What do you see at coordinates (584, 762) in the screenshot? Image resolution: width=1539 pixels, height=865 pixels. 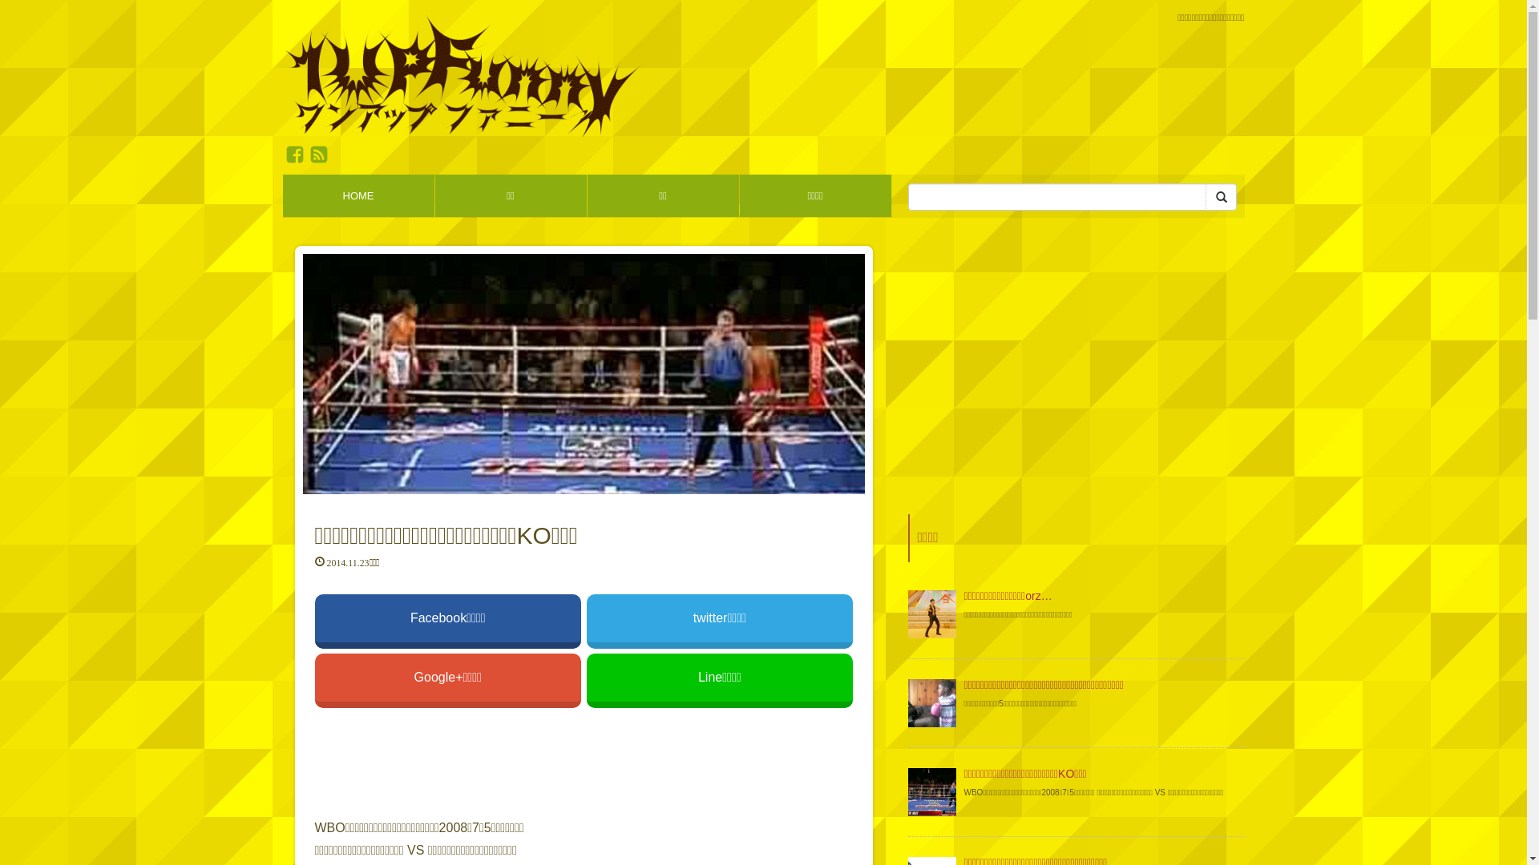 I see `Advertisement` at bounding box center [584, 762].